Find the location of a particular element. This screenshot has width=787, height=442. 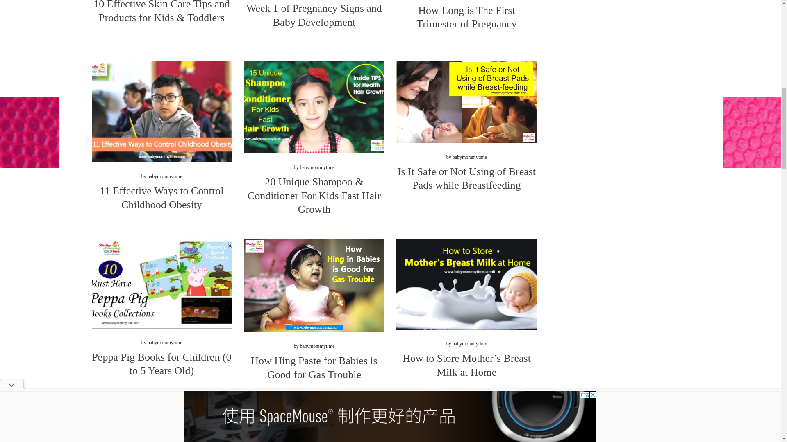

babymommytime is located at coordinates (470, 157).